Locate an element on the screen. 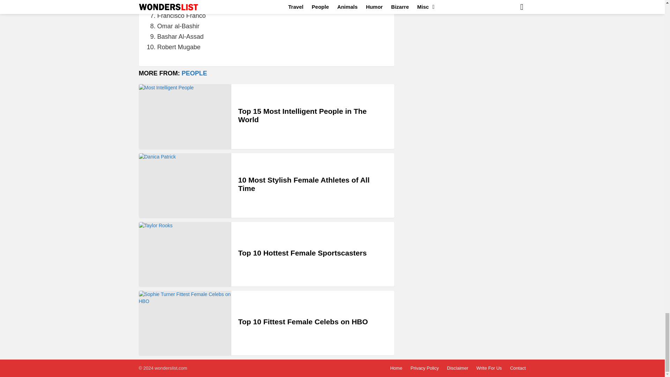  Top 15 Most Intelligent People in The World is located at coordinates (185, 116).